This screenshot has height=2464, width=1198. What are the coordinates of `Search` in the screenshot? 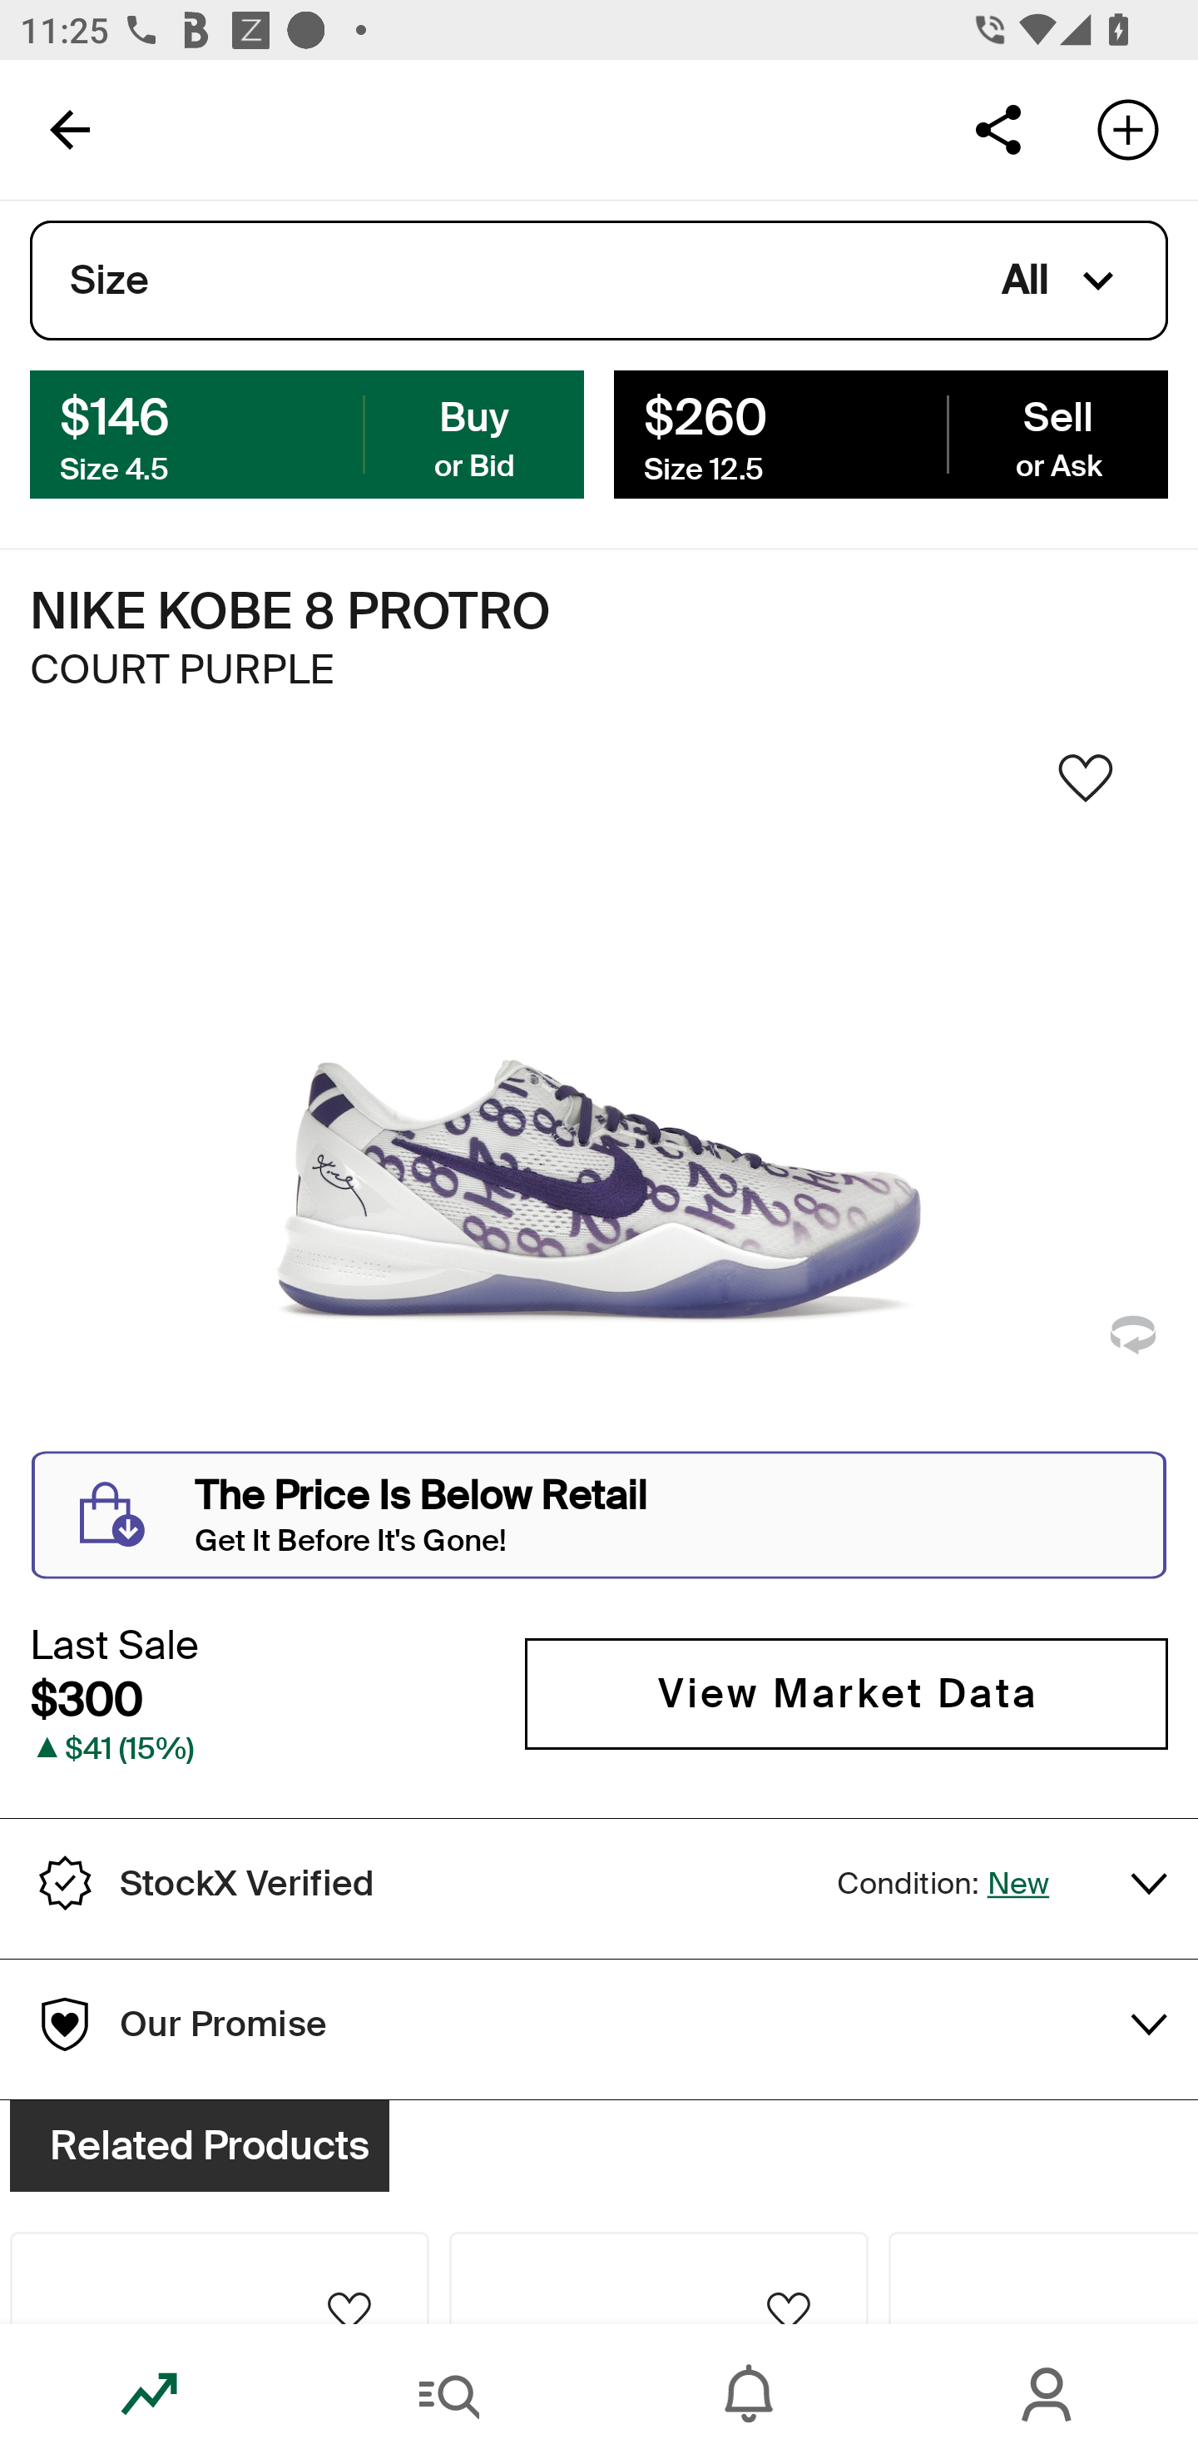 It's located at (449, 2394).